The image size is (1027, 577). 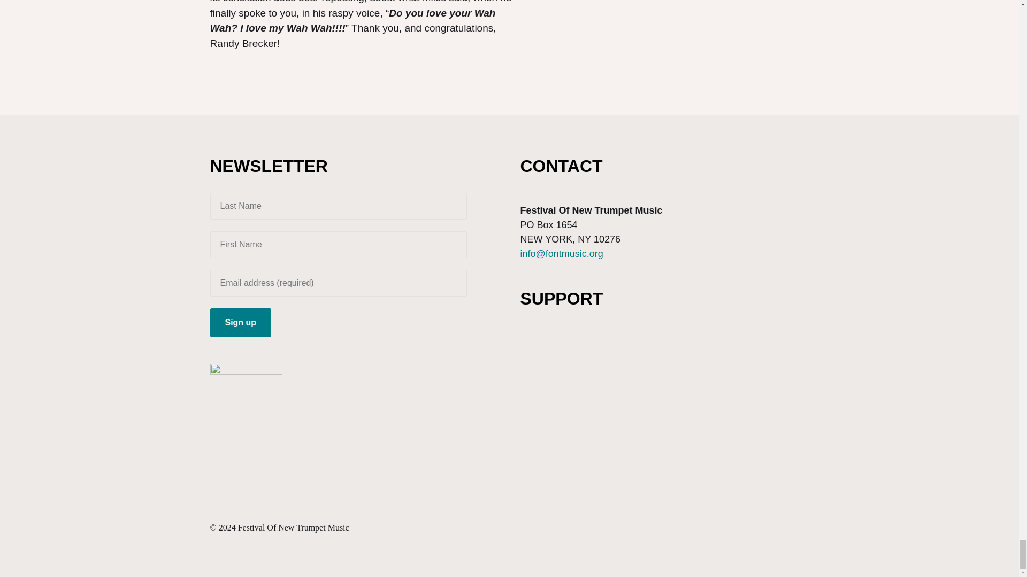 I want to click on Sign up, so click(x=240, y=322).